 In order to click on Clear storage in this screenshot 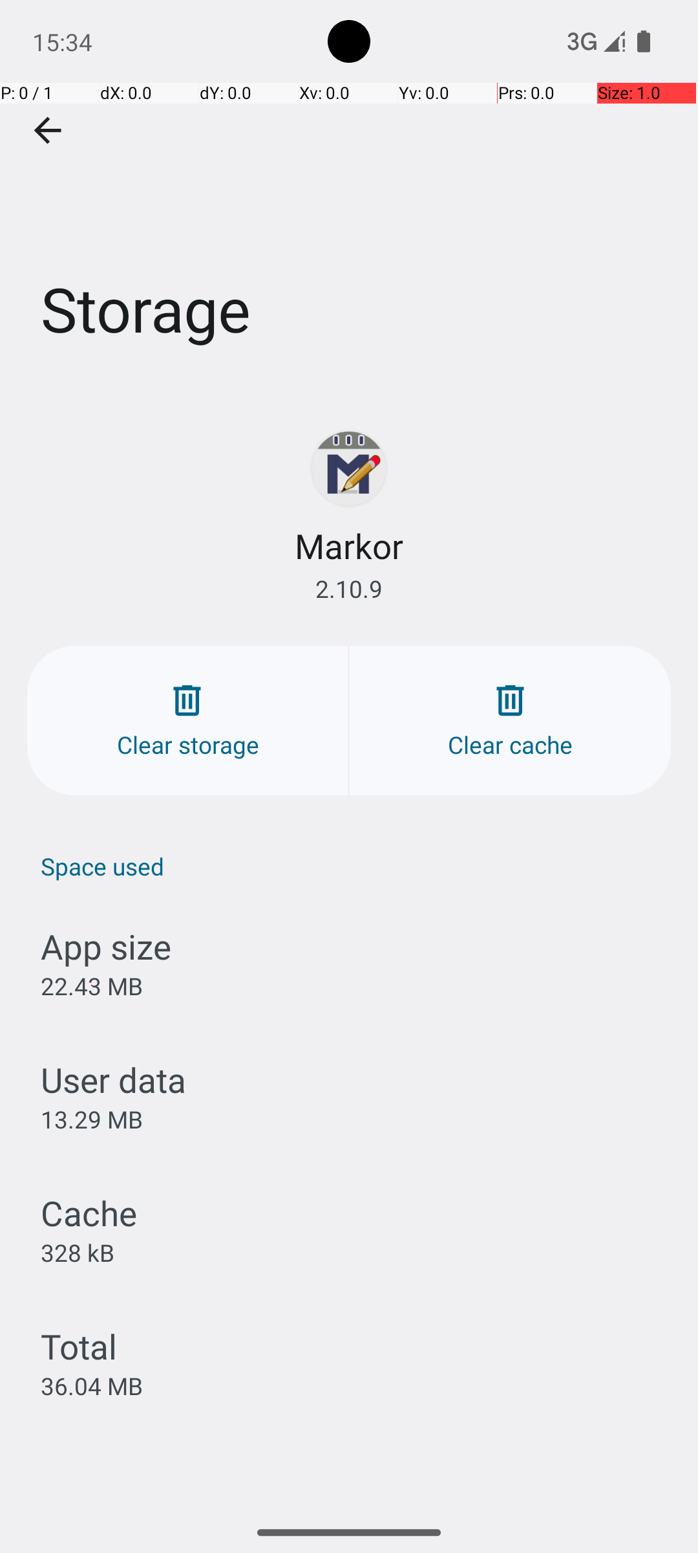, I will do `click(187, 721)`.